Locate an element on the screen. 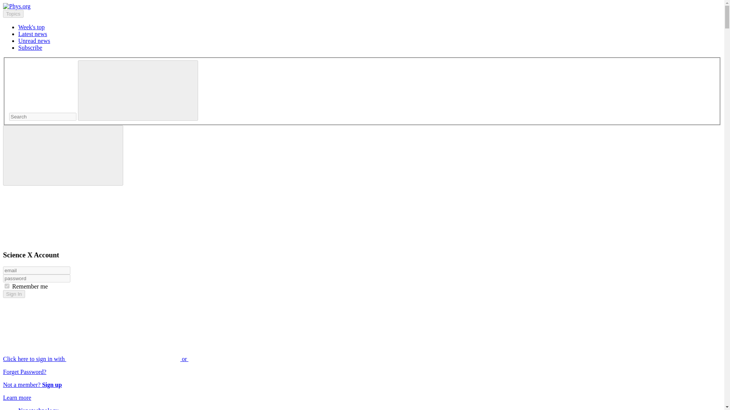 This screenshot has width=730, height=410. Subscribe is located at coordinates (30, 47).